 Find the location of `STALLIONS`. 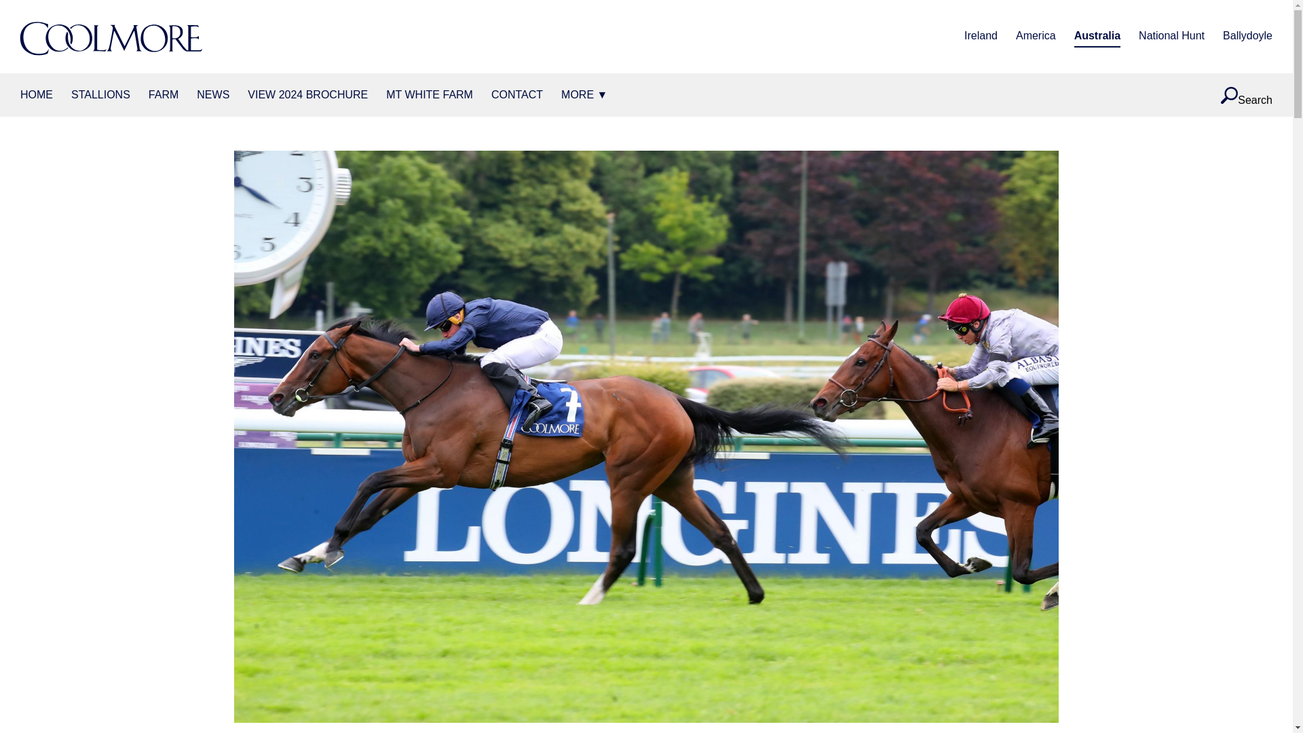

STALLIONS is located at coordinates (100, 95).